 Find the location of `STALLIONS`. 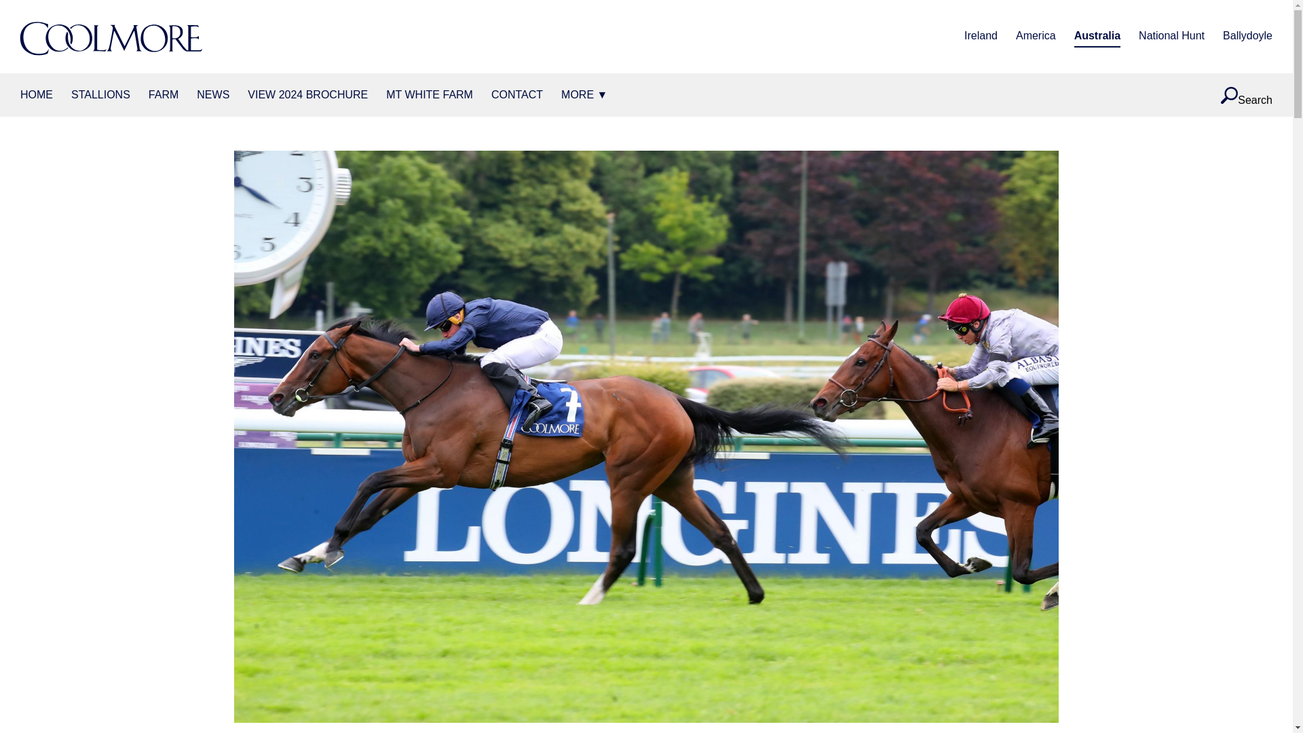

STALLIONS is located at coordinates (100, 95).